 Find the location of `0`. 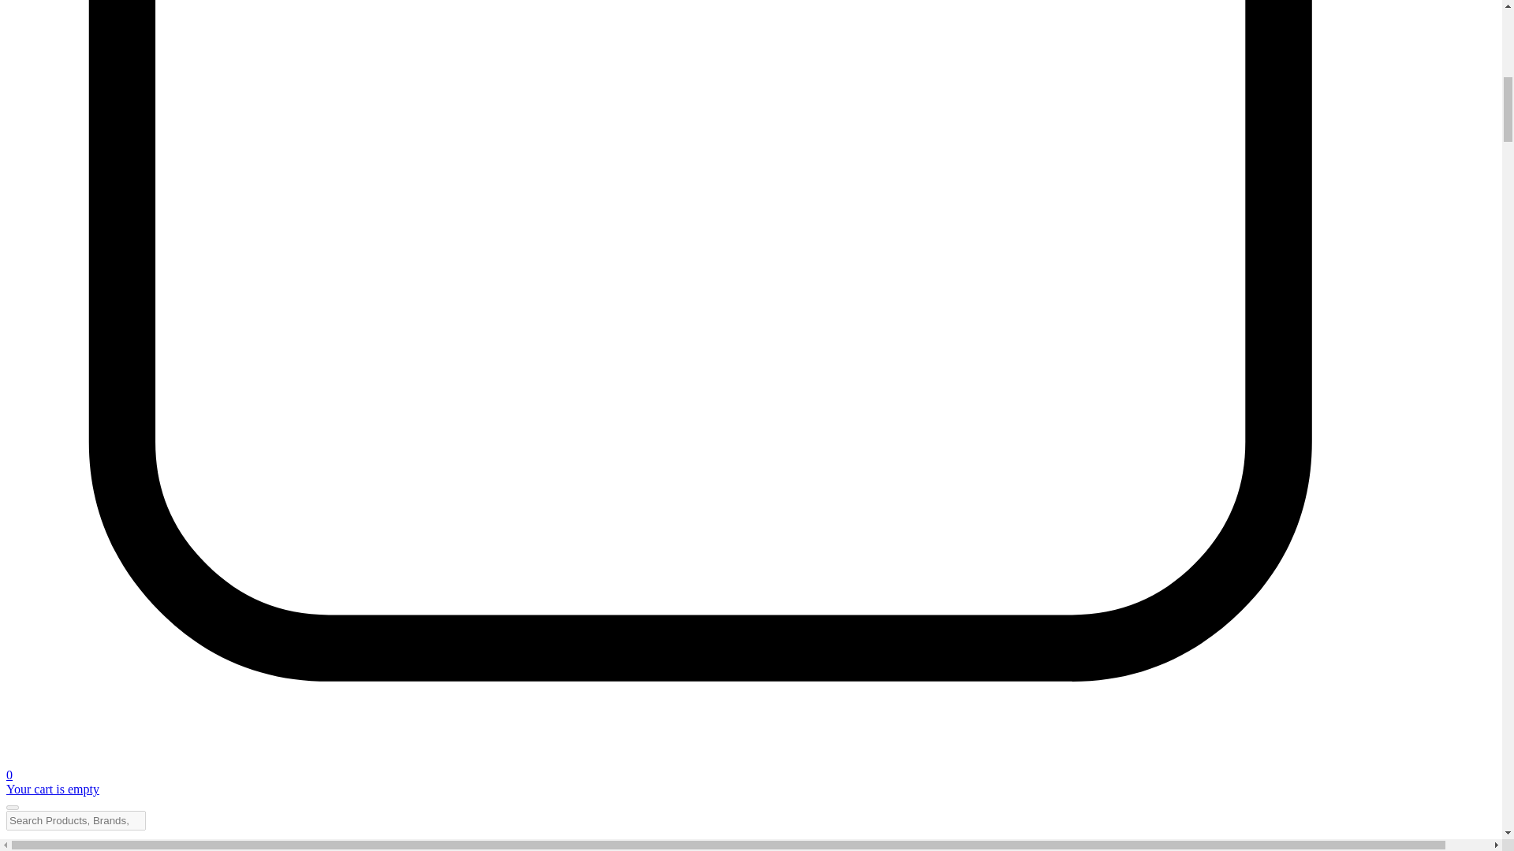

0 is located at coordinates (751, 767).